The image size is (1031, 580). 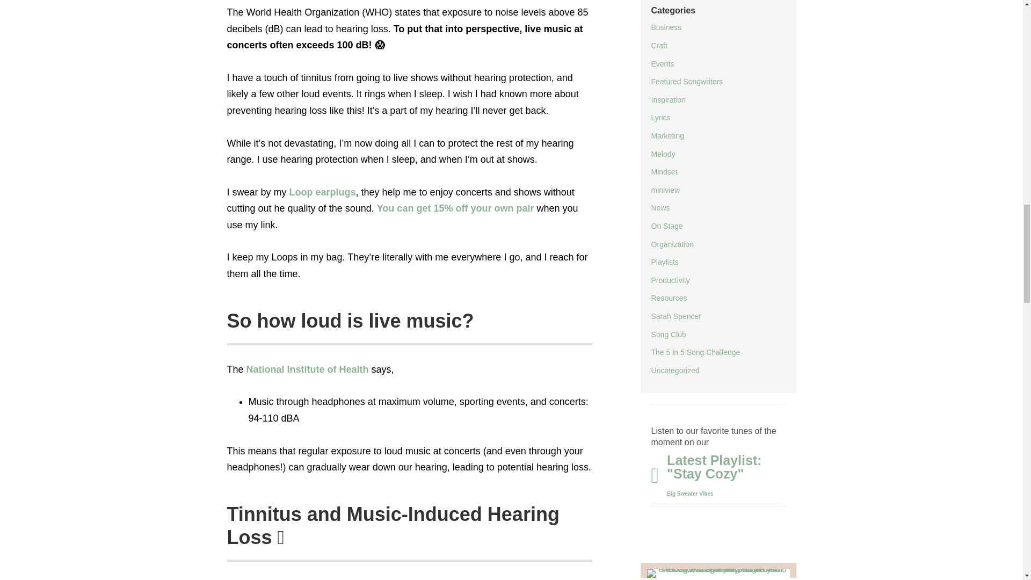 What do you see at coordinates (667, 136) in the screenshot?
I see `Marketing` at bounding box center [667, 136].